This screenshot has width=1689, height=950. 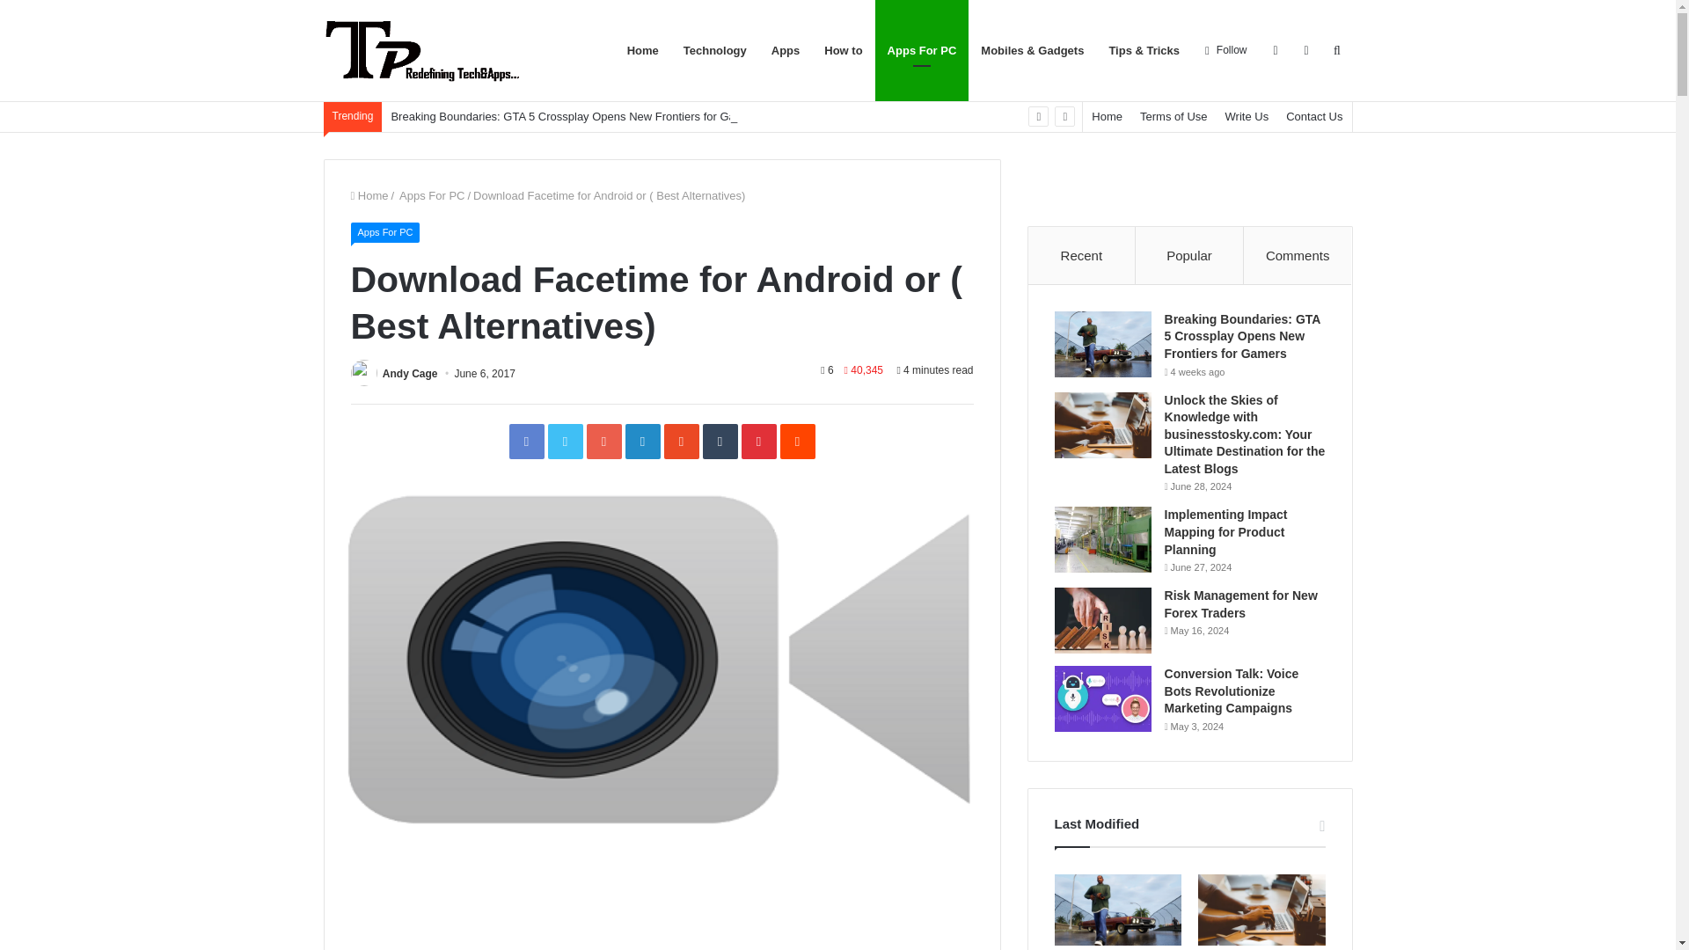 I want to click on Apps For PC, so click(x=922, y=50).